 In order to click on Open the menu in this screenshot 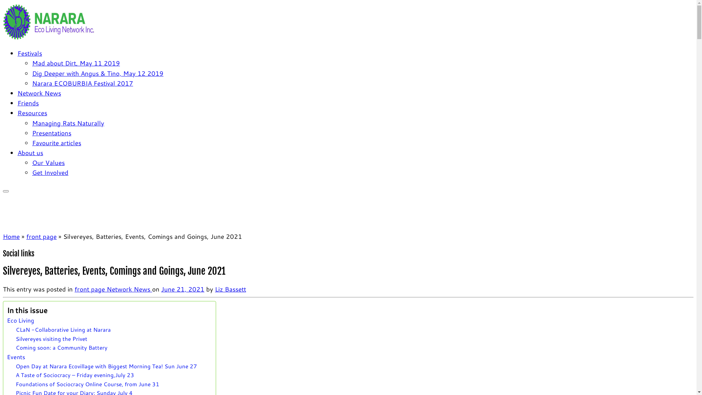, I will do `click(6, 191)`.